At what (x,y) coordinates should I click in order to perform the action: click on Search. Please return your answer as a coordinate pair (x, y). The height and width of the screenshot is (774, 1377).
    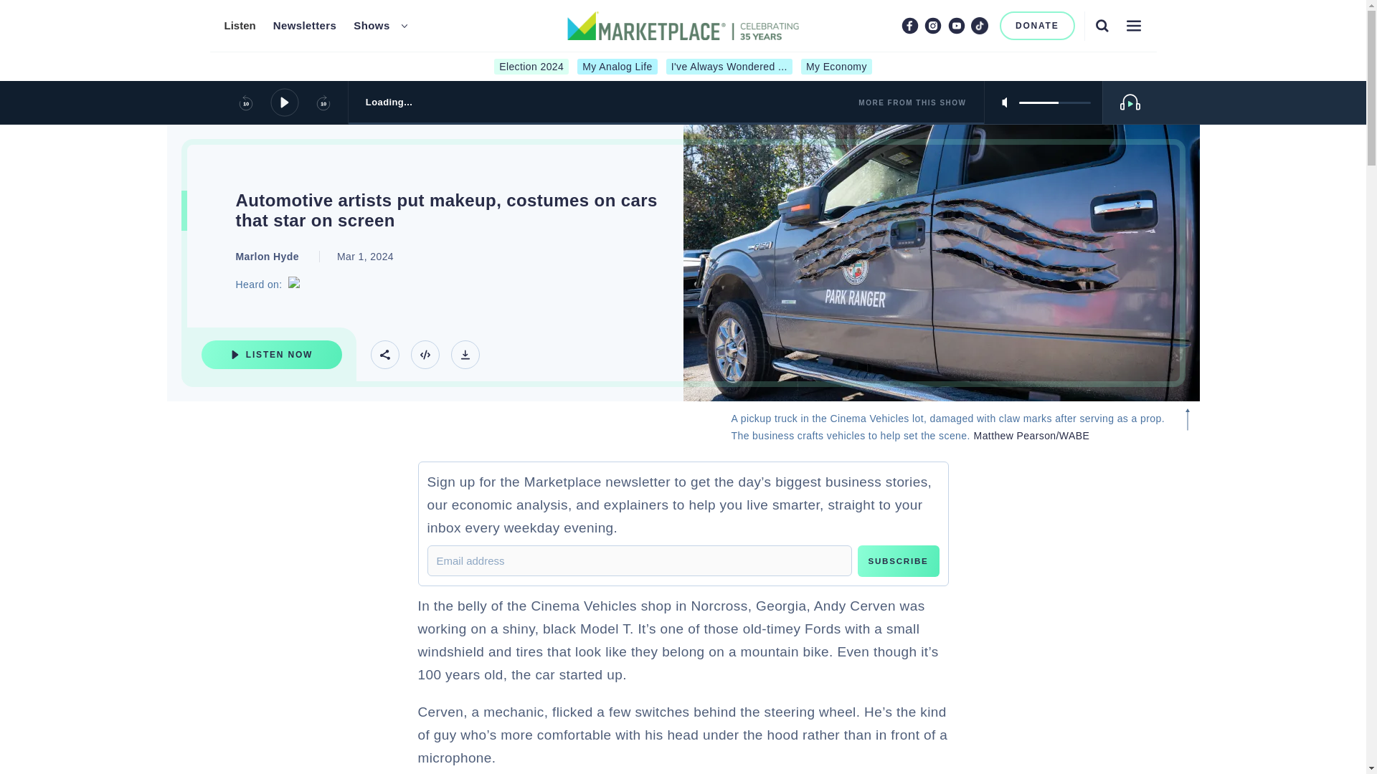
    Looking at the image, I should click on (1102, 25).